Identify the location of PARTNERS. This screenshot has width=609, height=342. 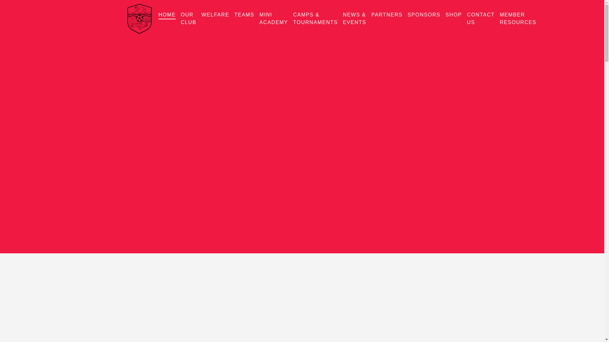
(387, 15).